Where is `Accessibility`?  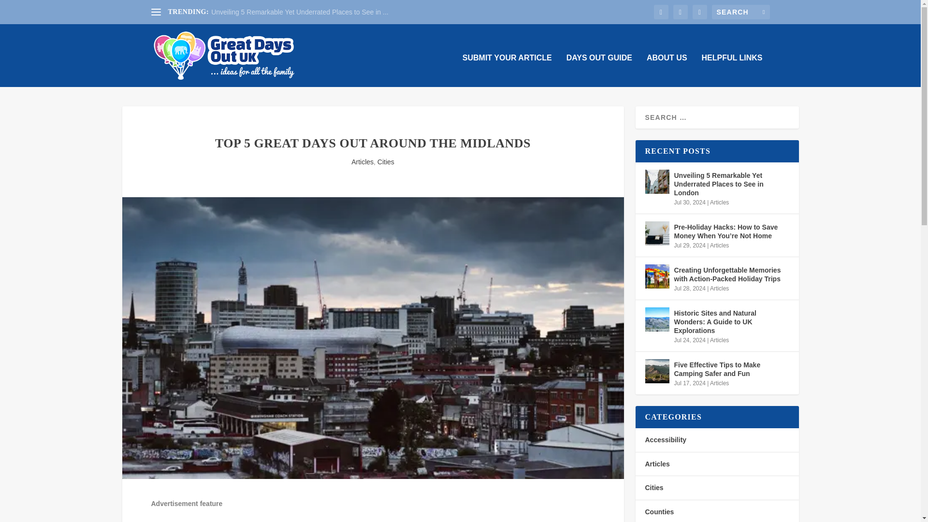 Accessibility is located at coordinates (666, 440).